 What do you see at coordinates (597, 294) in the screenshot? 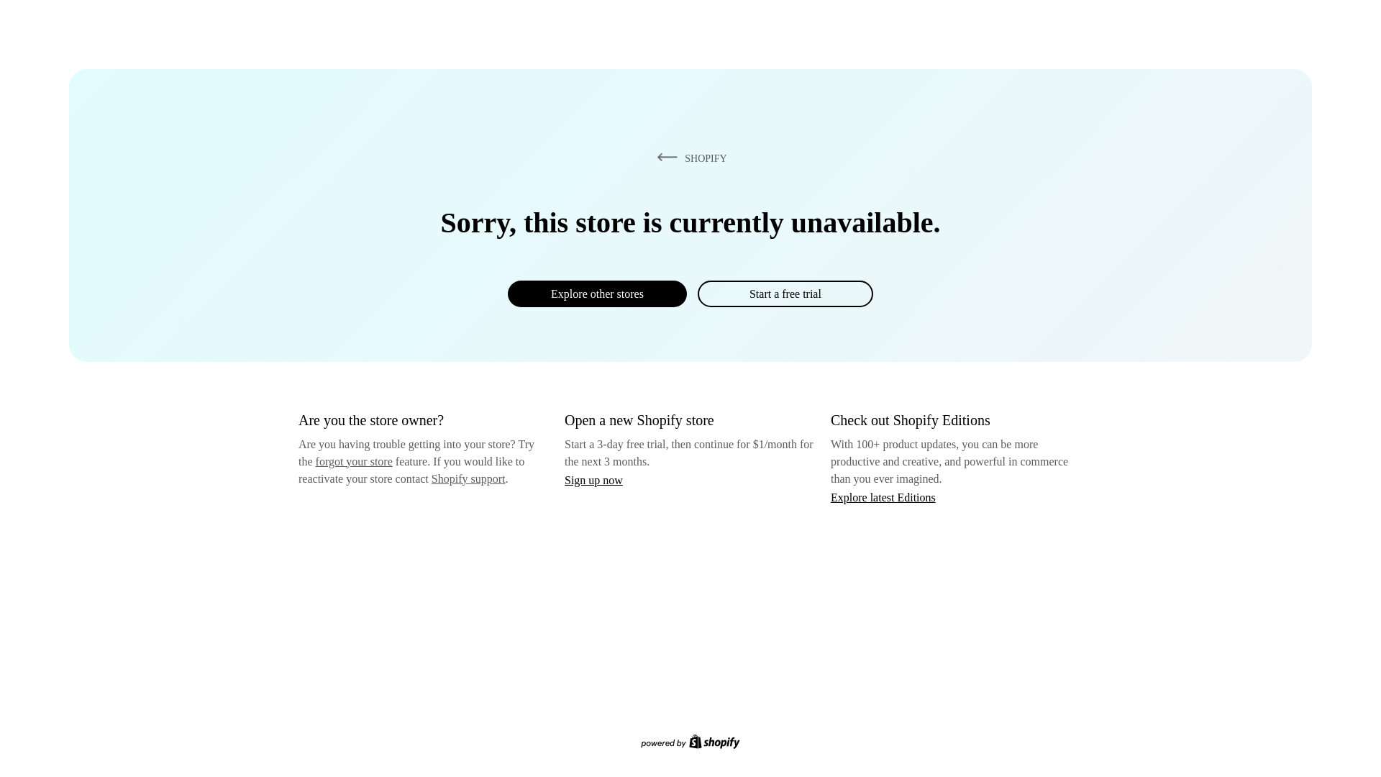
I see `Explore other stores` at bounding box center [597, 294].